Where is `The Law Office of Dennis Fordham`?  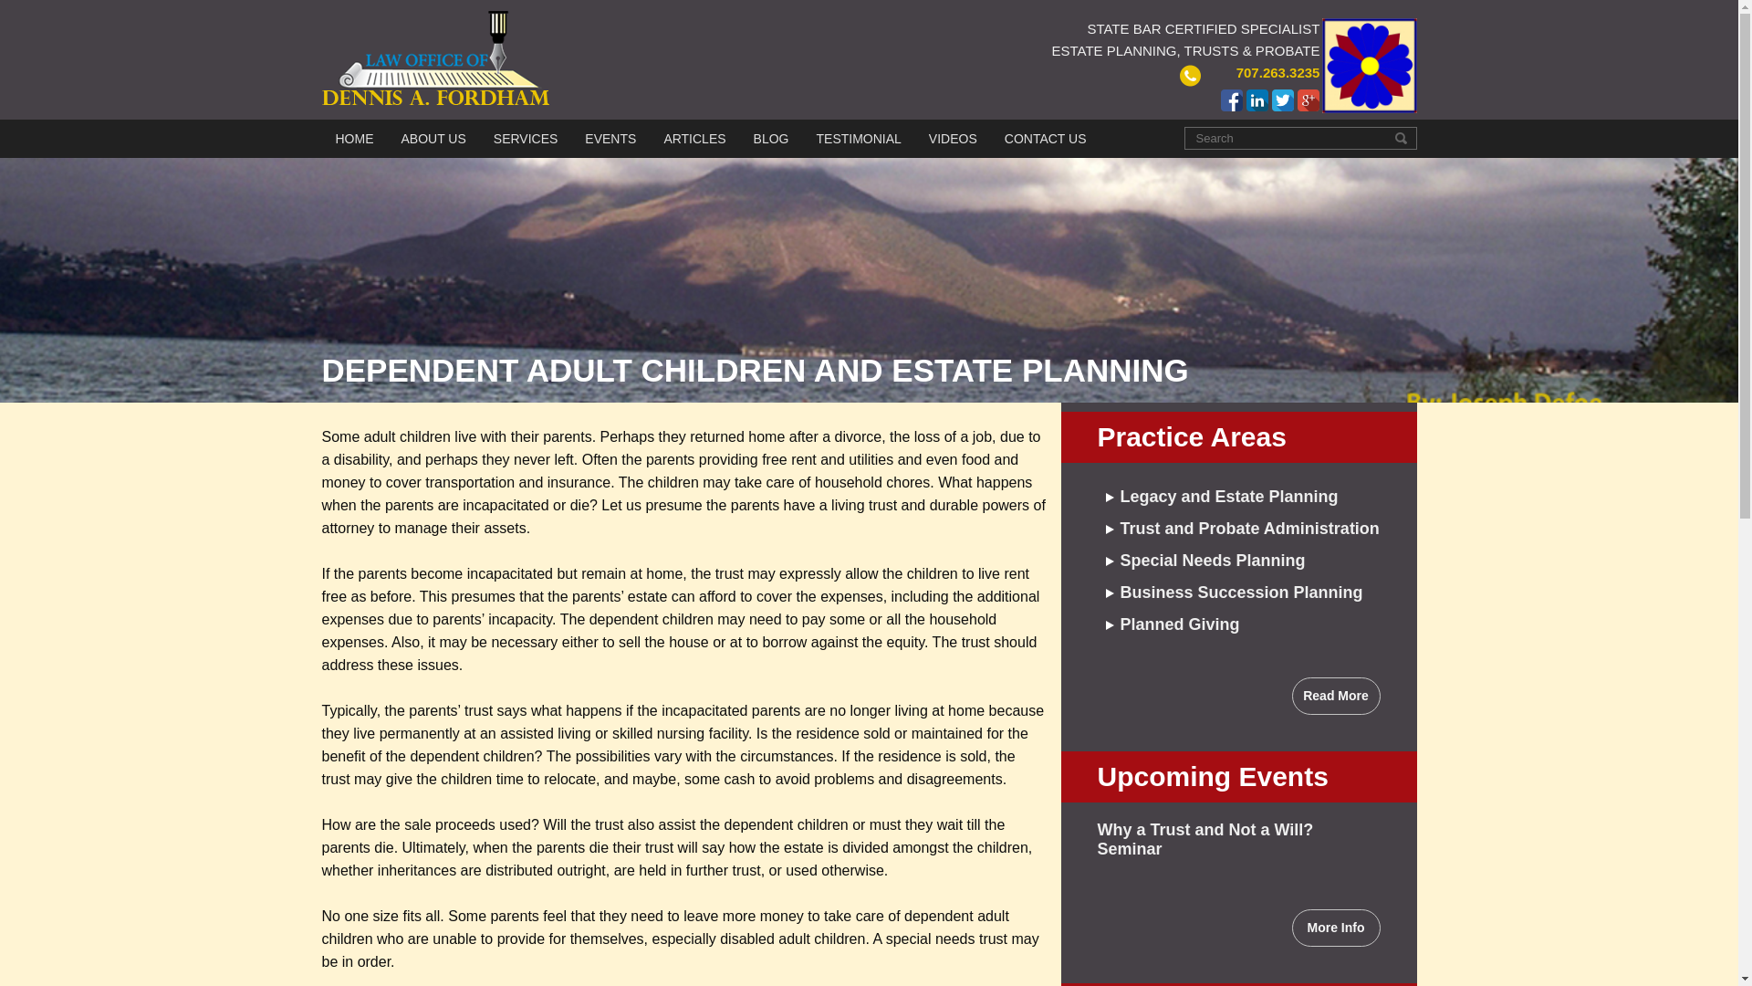
The Law Office of Dennis Fordham is located at coordinates (434, 57).